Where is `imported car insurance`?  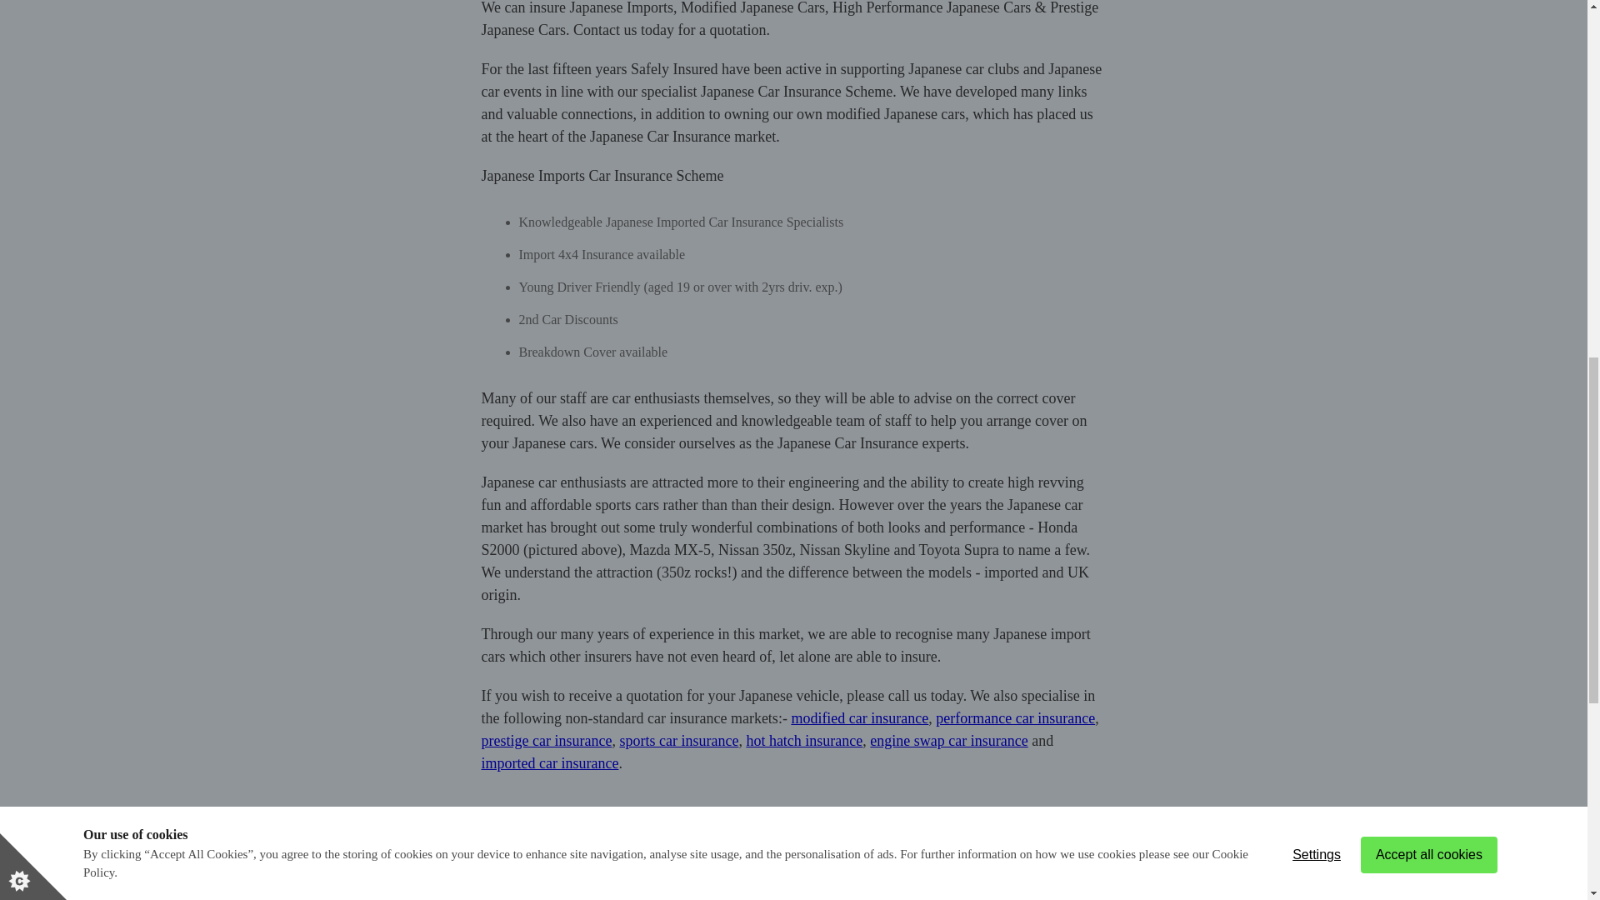 imported car insurance is located at coordinates (550, 763).